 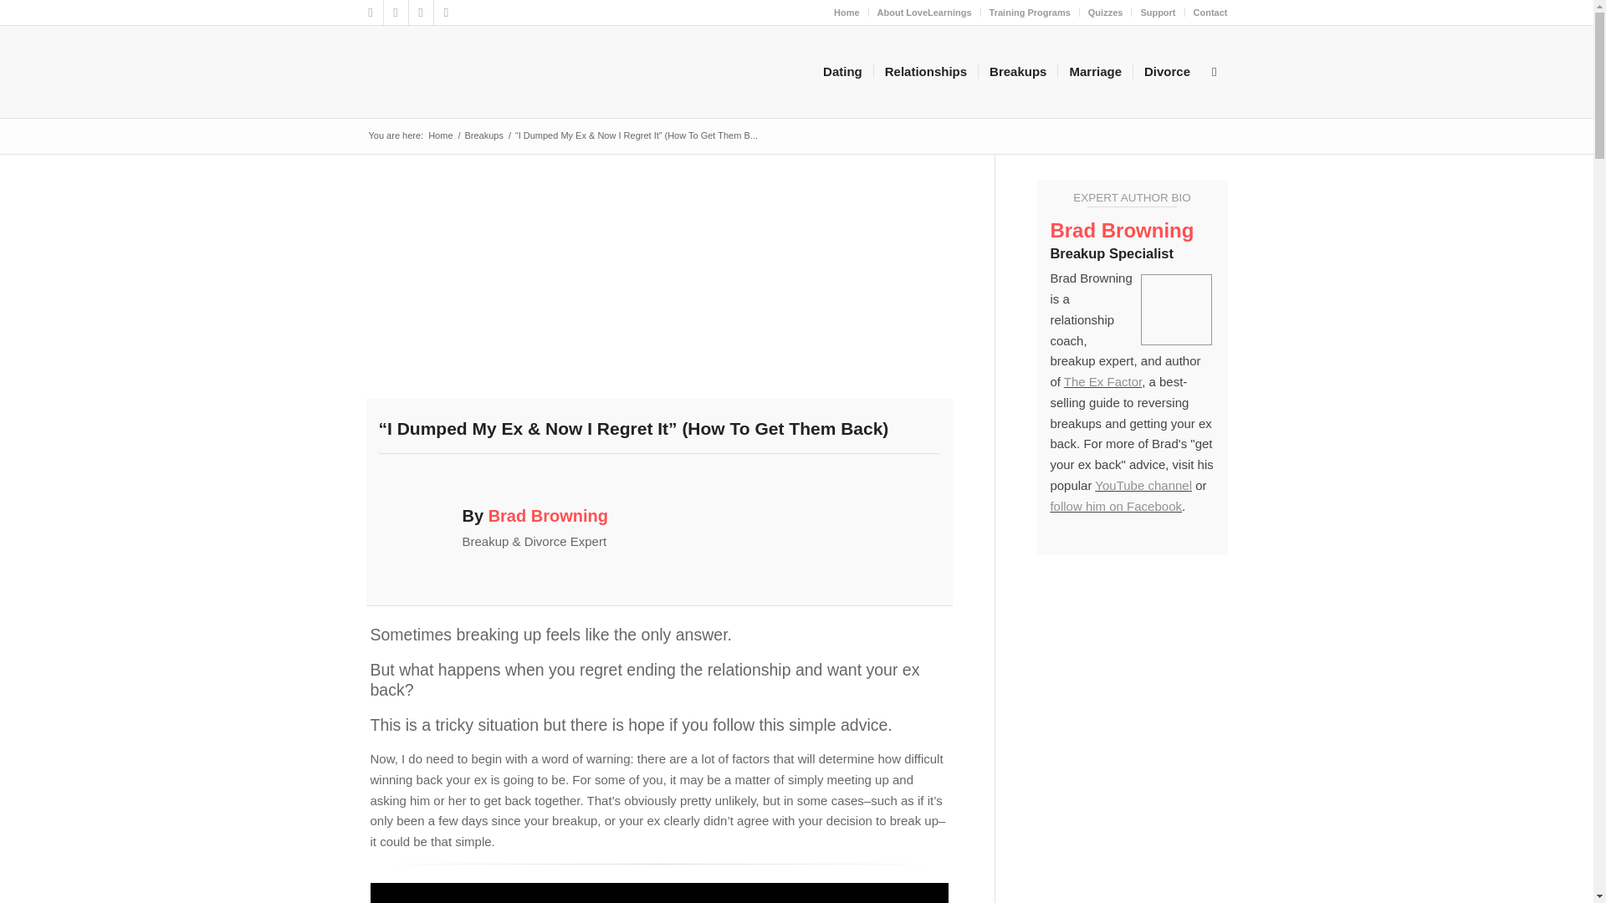 I want to click on Youtube, so click(x=420, y=13).